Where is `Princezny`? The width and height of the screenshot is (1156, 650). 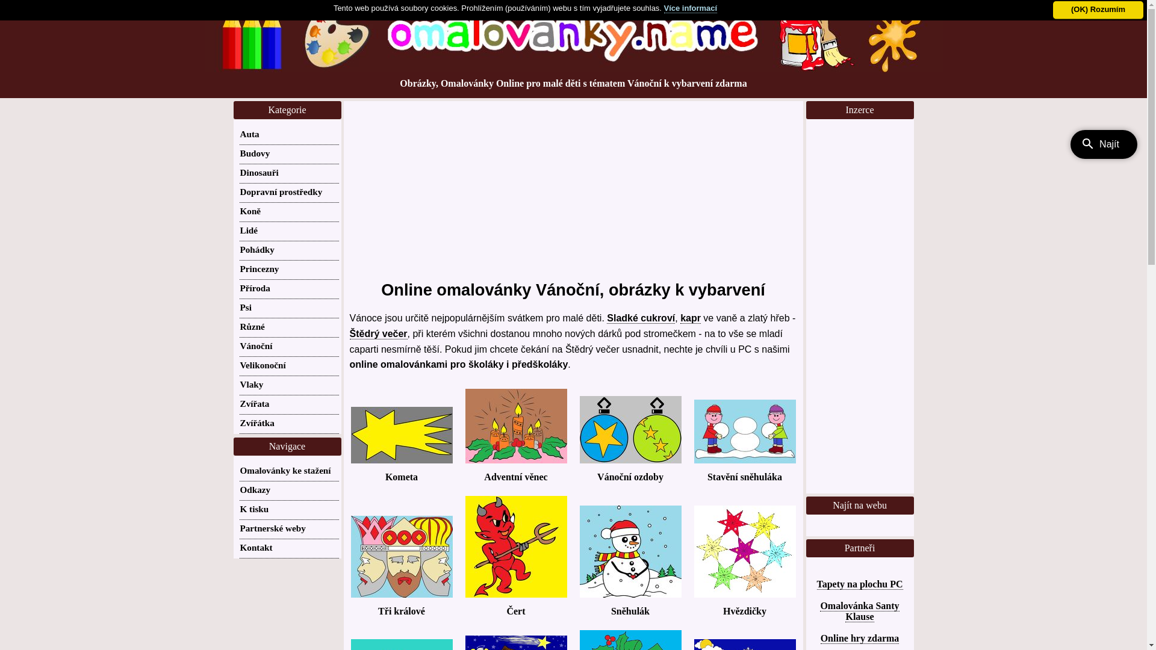 Princezny is located at coordinates (259, 268).